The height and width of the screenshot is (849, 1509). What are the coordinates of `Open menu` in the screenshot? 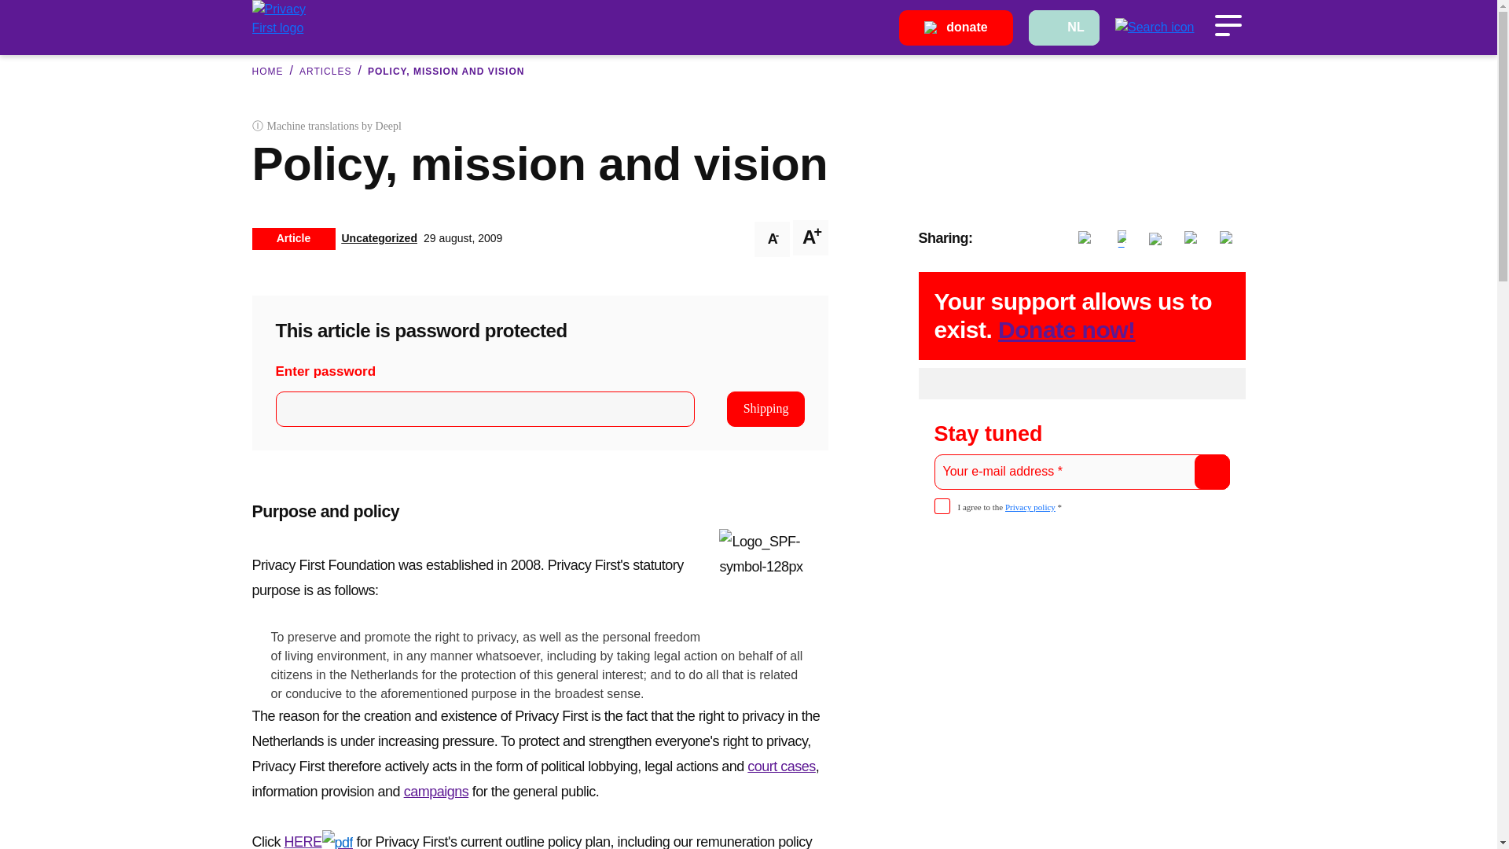 It's located at (1228, 25).